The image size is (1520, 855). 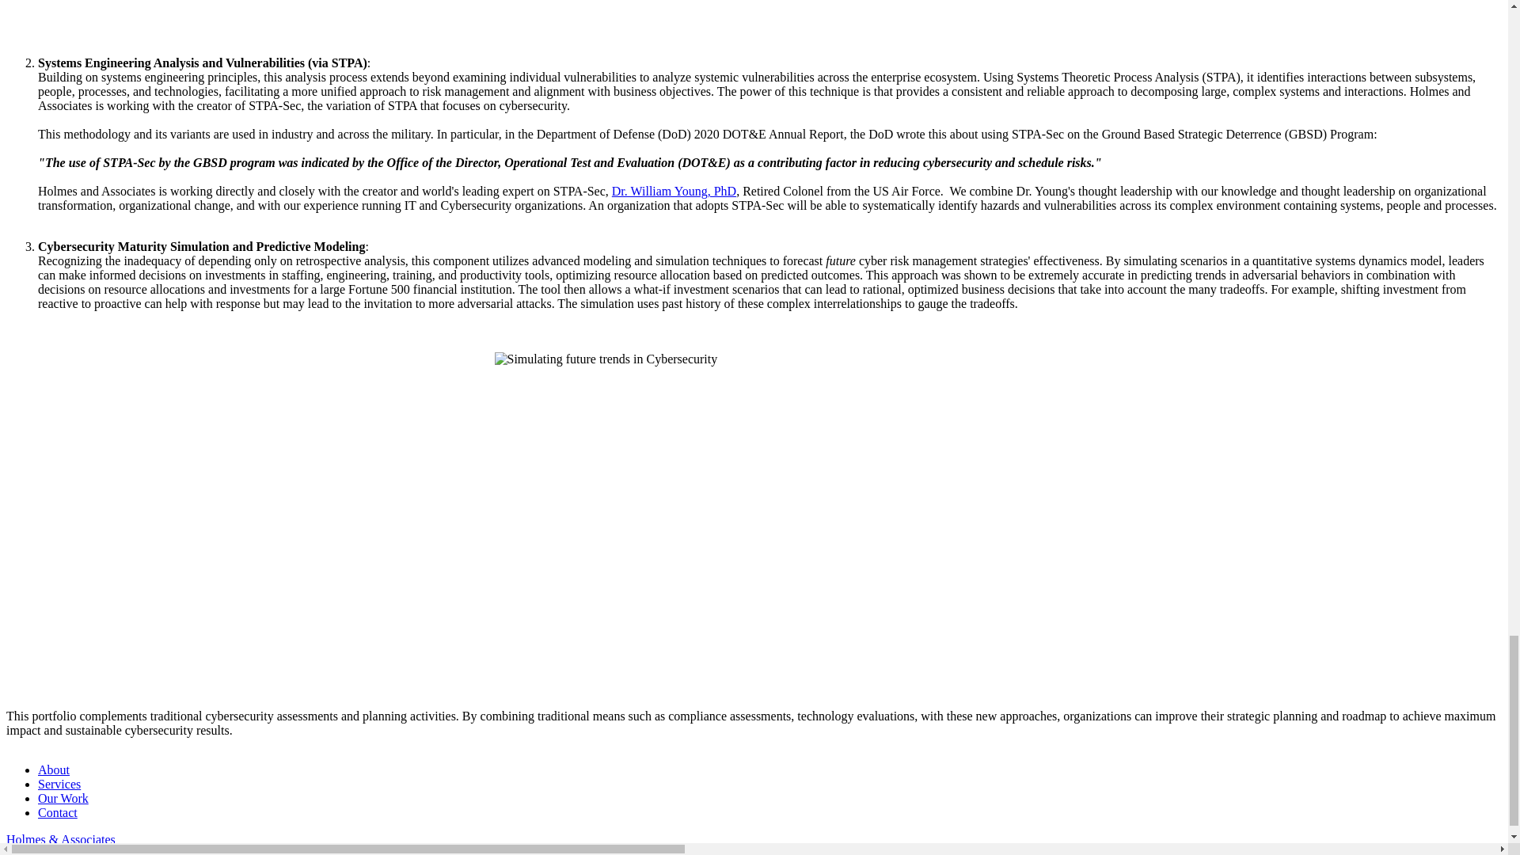 I want to click on Dr. William Young, PhD, so click(x=674, y=191).